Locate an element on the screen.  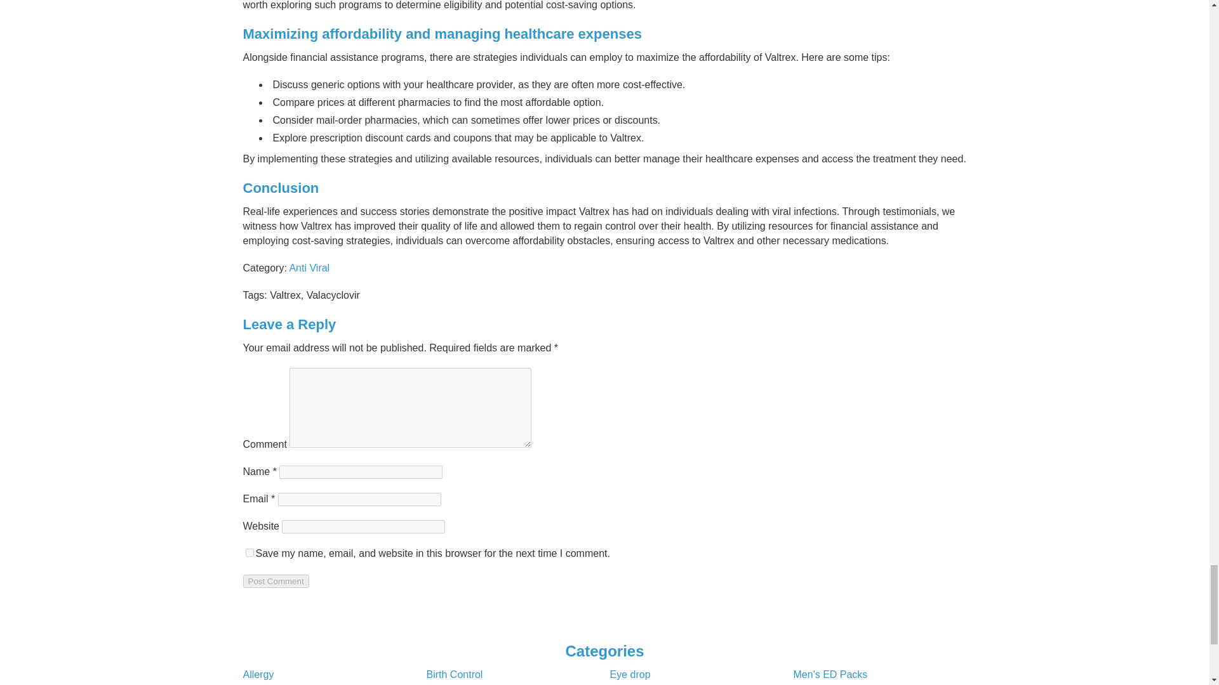
Post Comment is located at coordinates (276, 581).